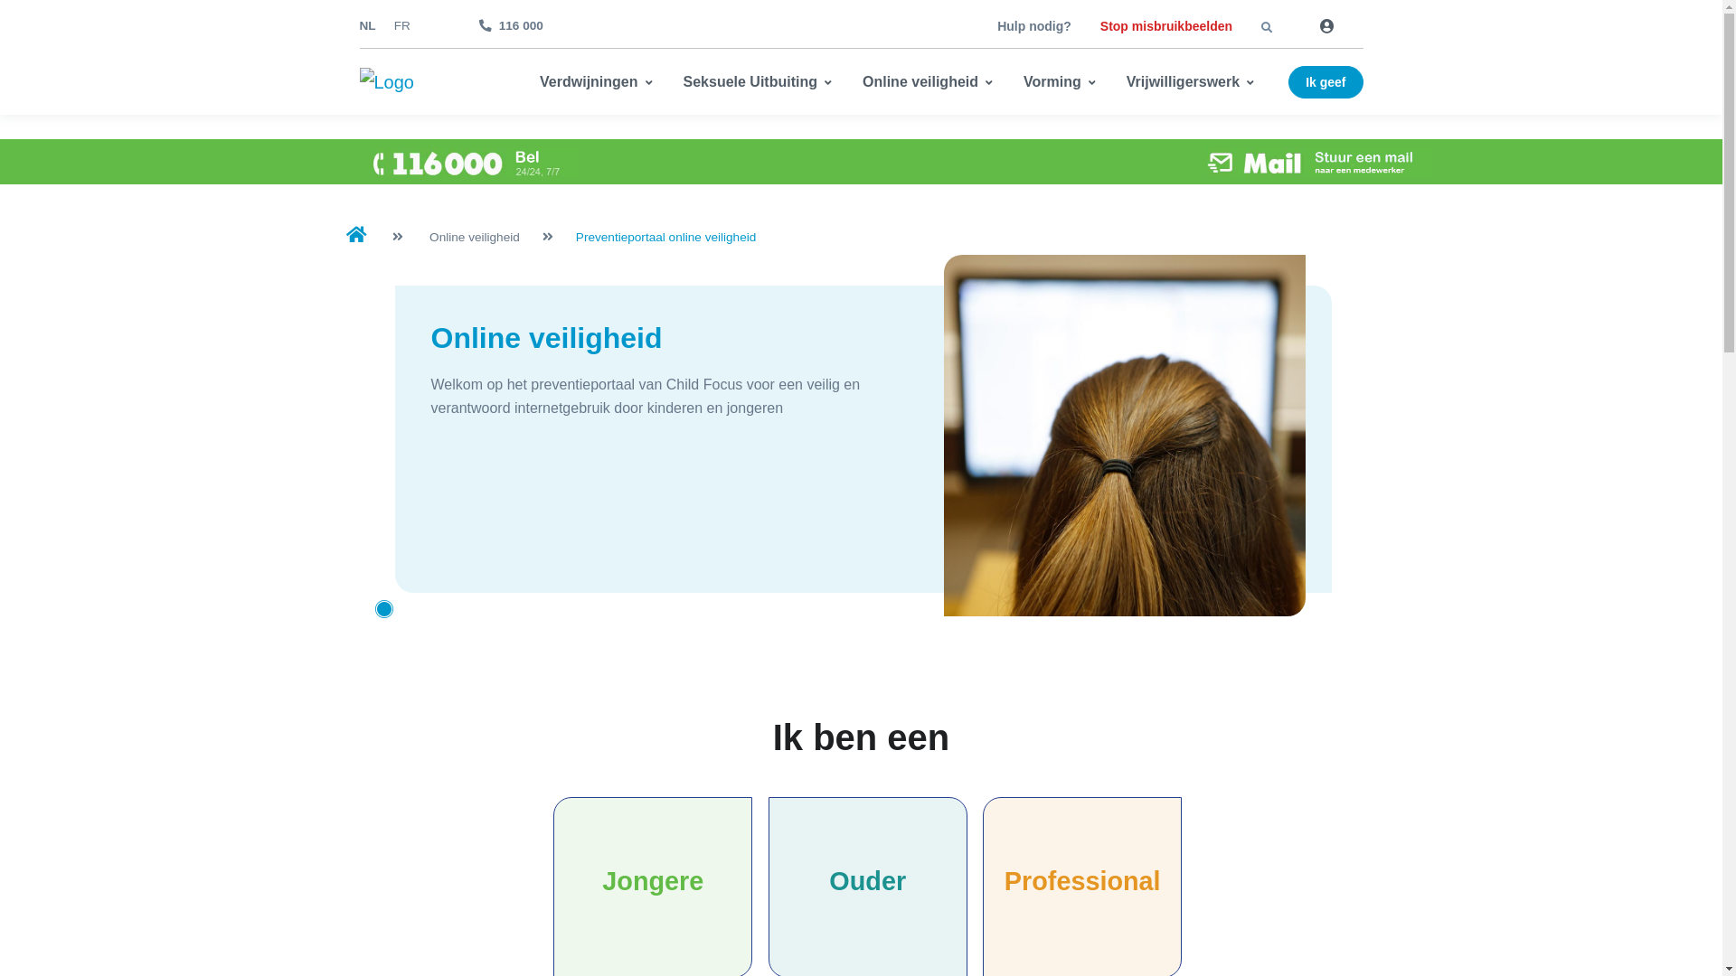  What do you see at coordinates (1064, 82) in the screenshot?
I see `Vorming` at bounding box center [1064, 82].